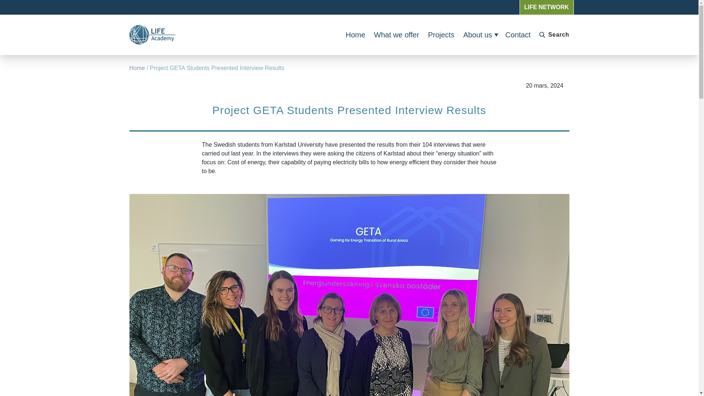 This screenshot has width=704, height=396. Describe the element at coordinates (518, 34) in the screenshot. I see `Contact` at that location.